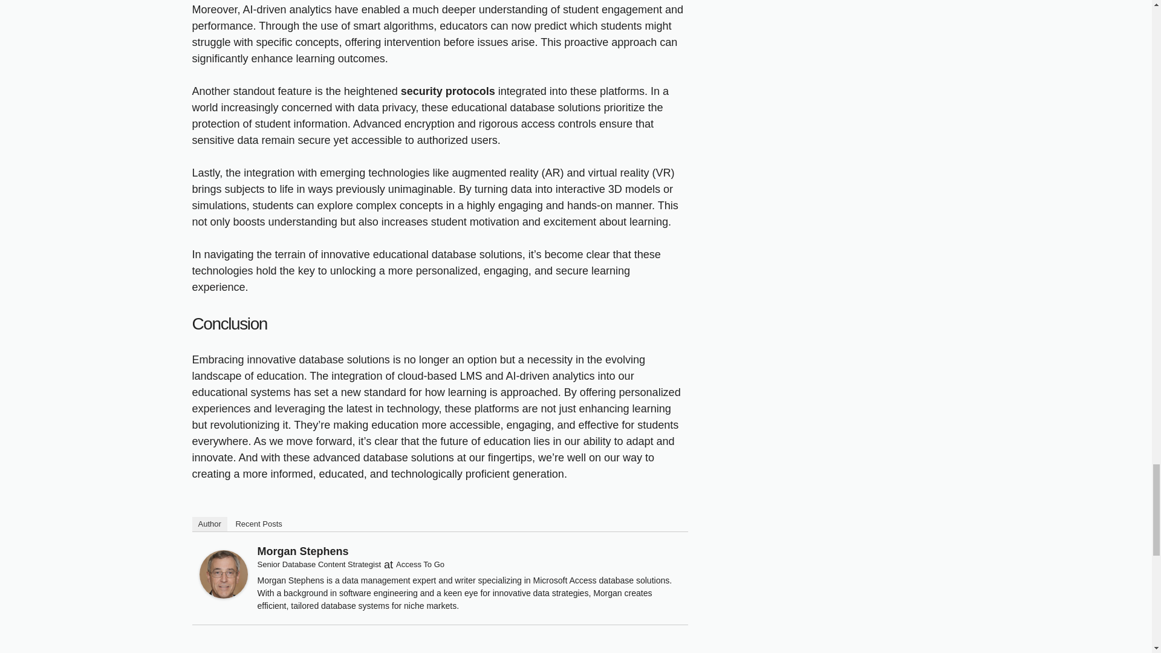  I want to click on Morgan Stephens, so click(224, 595).